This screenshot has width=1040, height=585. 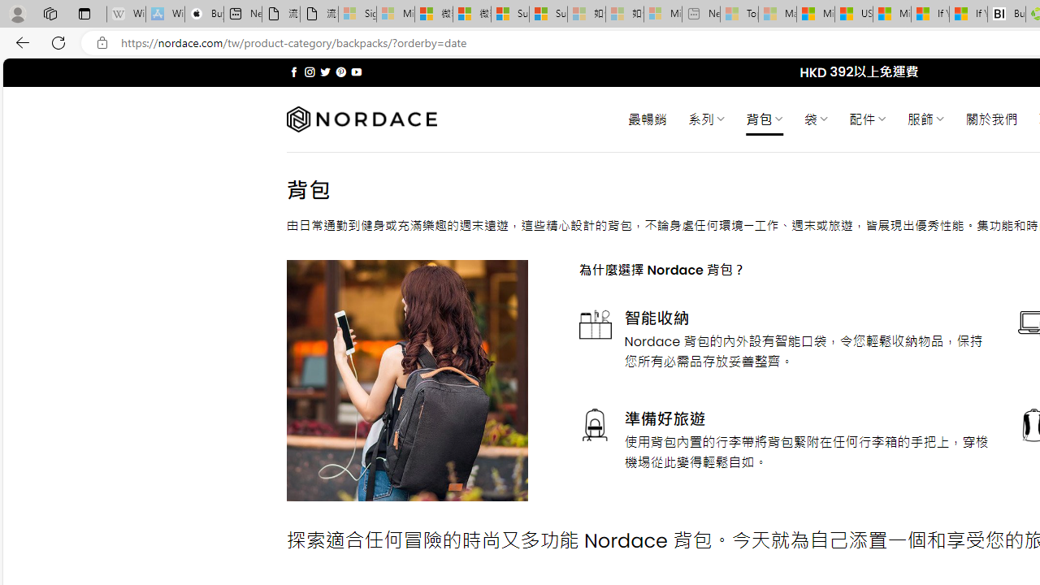 I want to click on Nordace, so click(x=361, y=119).